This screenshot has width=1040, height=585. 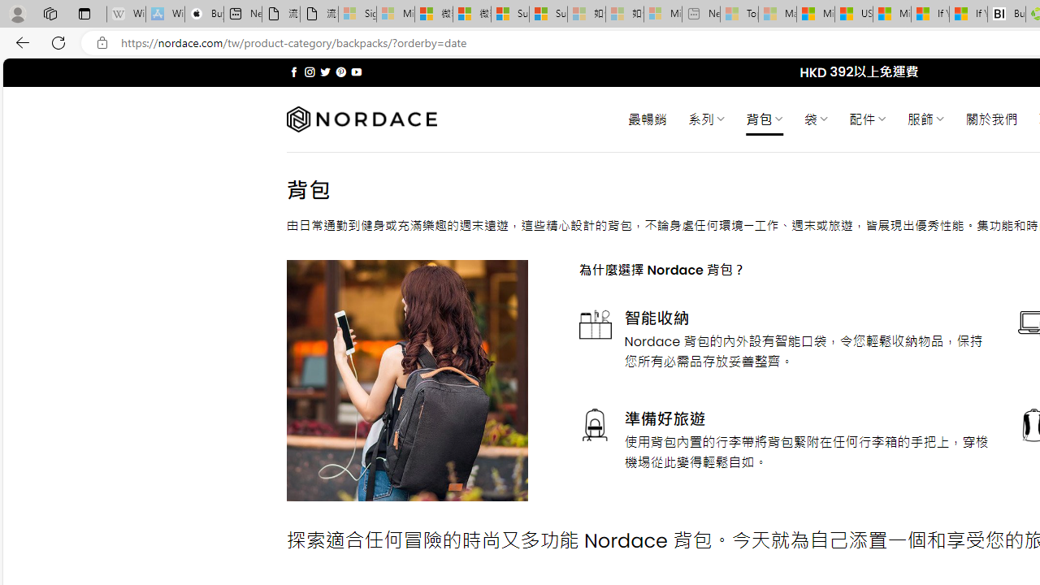 I want to click on Nordace, so click(x=361, y=119).